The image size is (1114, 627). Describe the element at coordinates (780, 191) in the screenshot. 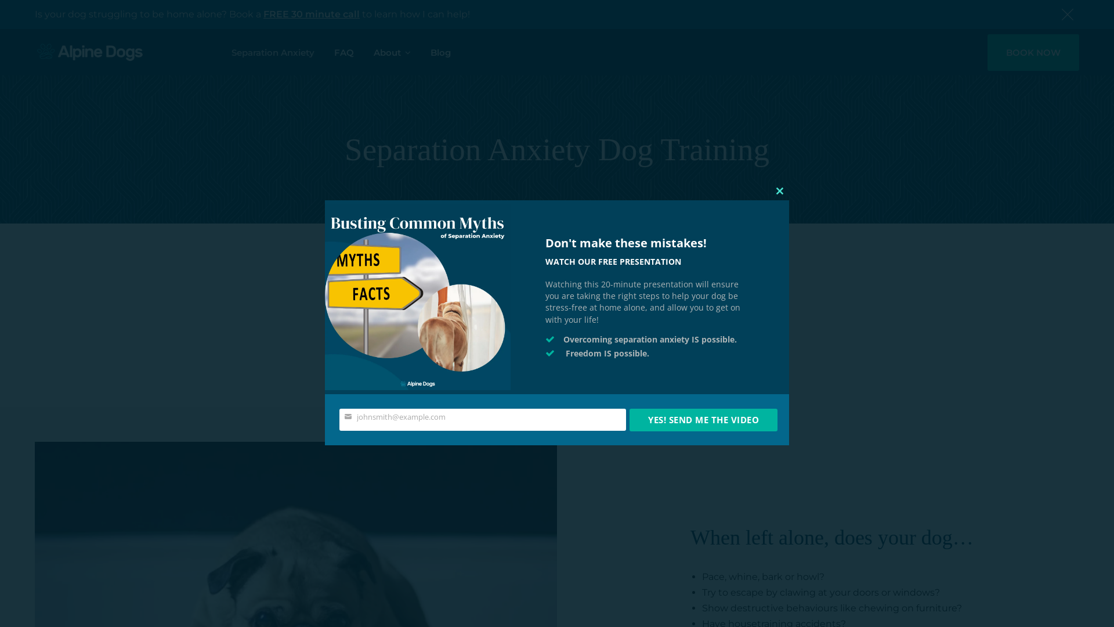

I see `Close this module` at that location.